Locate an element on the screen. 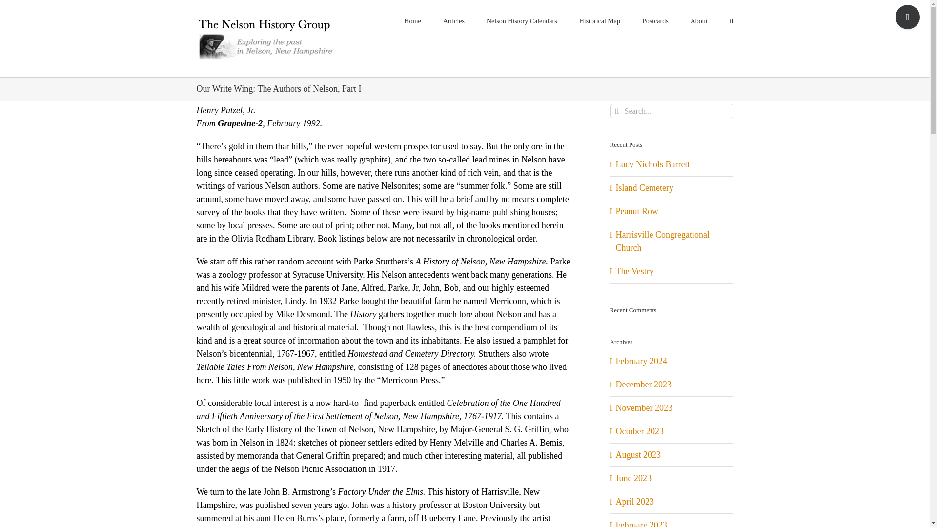  Postcards is located at coordinates (655, 20).